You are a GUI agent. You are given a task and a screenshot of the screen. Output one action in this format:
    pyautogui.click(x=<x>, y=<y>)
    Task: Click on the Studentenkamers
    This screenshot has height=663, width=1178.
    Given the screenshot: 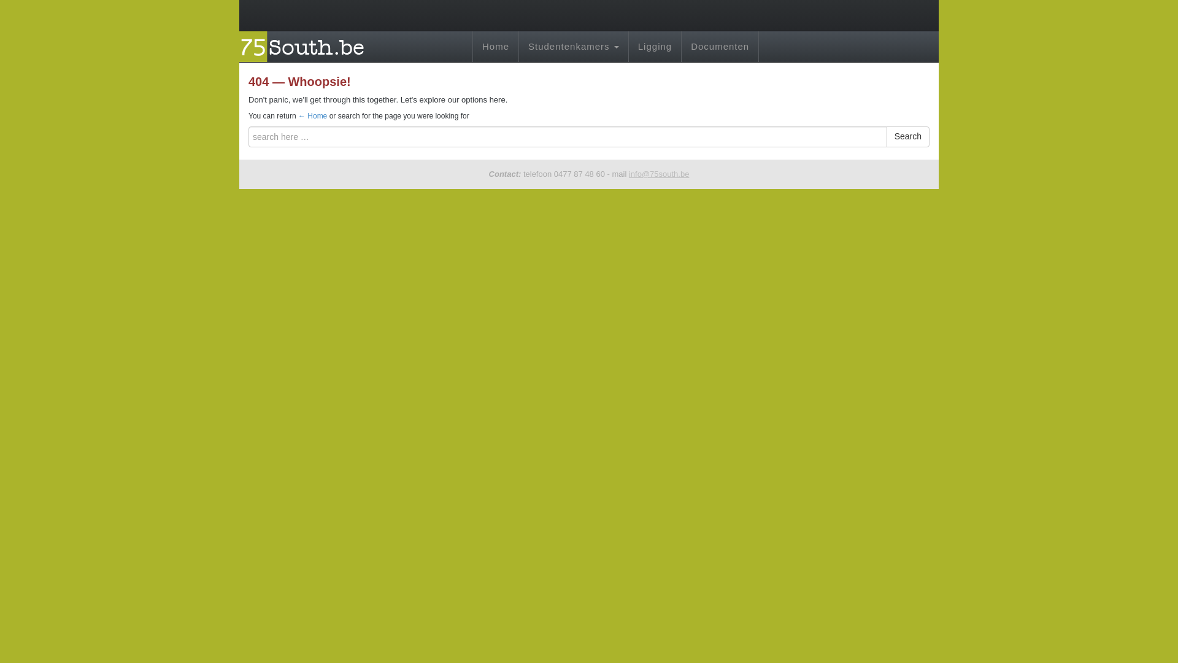 What is the action you would take?
    pyautogui.click(x=573, y=47)
    